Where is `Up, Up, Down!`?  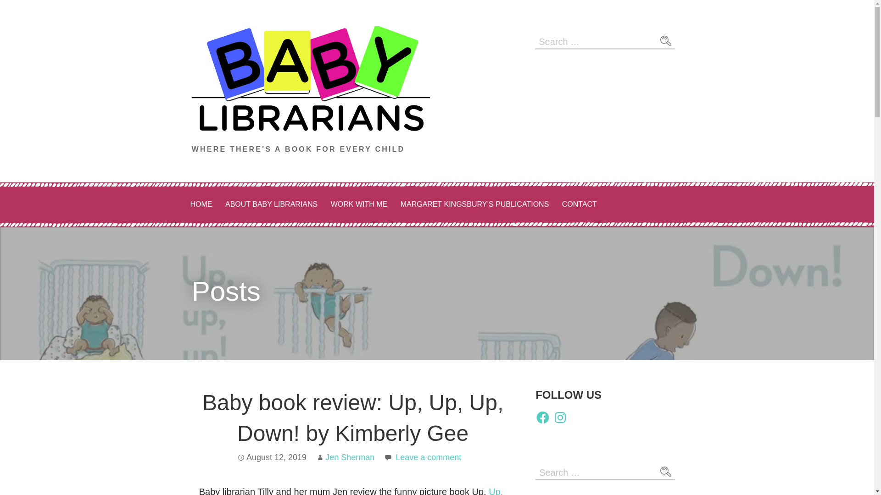 Up, Up, Down! is located at coordinates (351, 490).